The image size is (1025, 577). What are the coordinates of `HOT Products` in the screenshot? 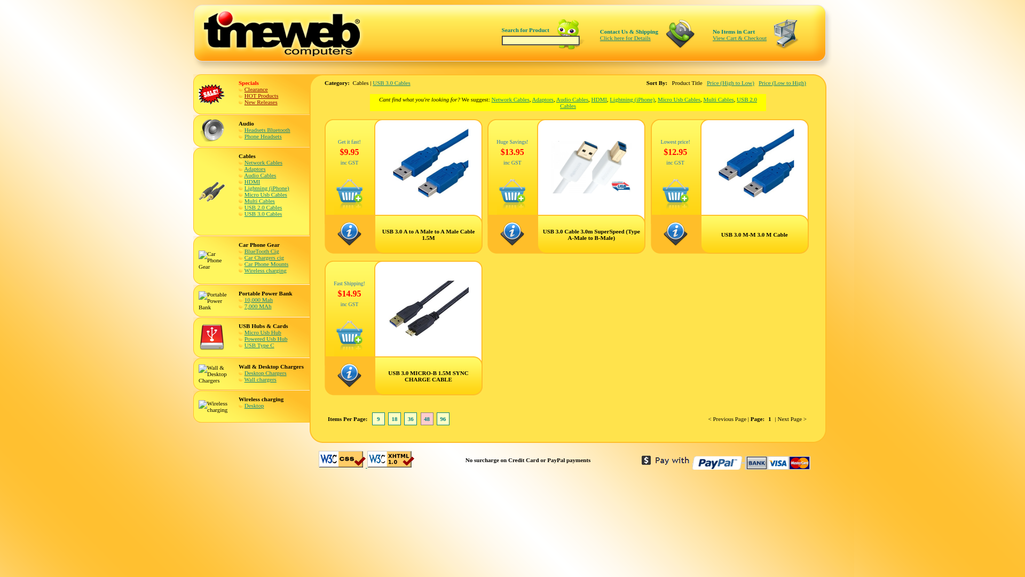 It's located at (262, 96).